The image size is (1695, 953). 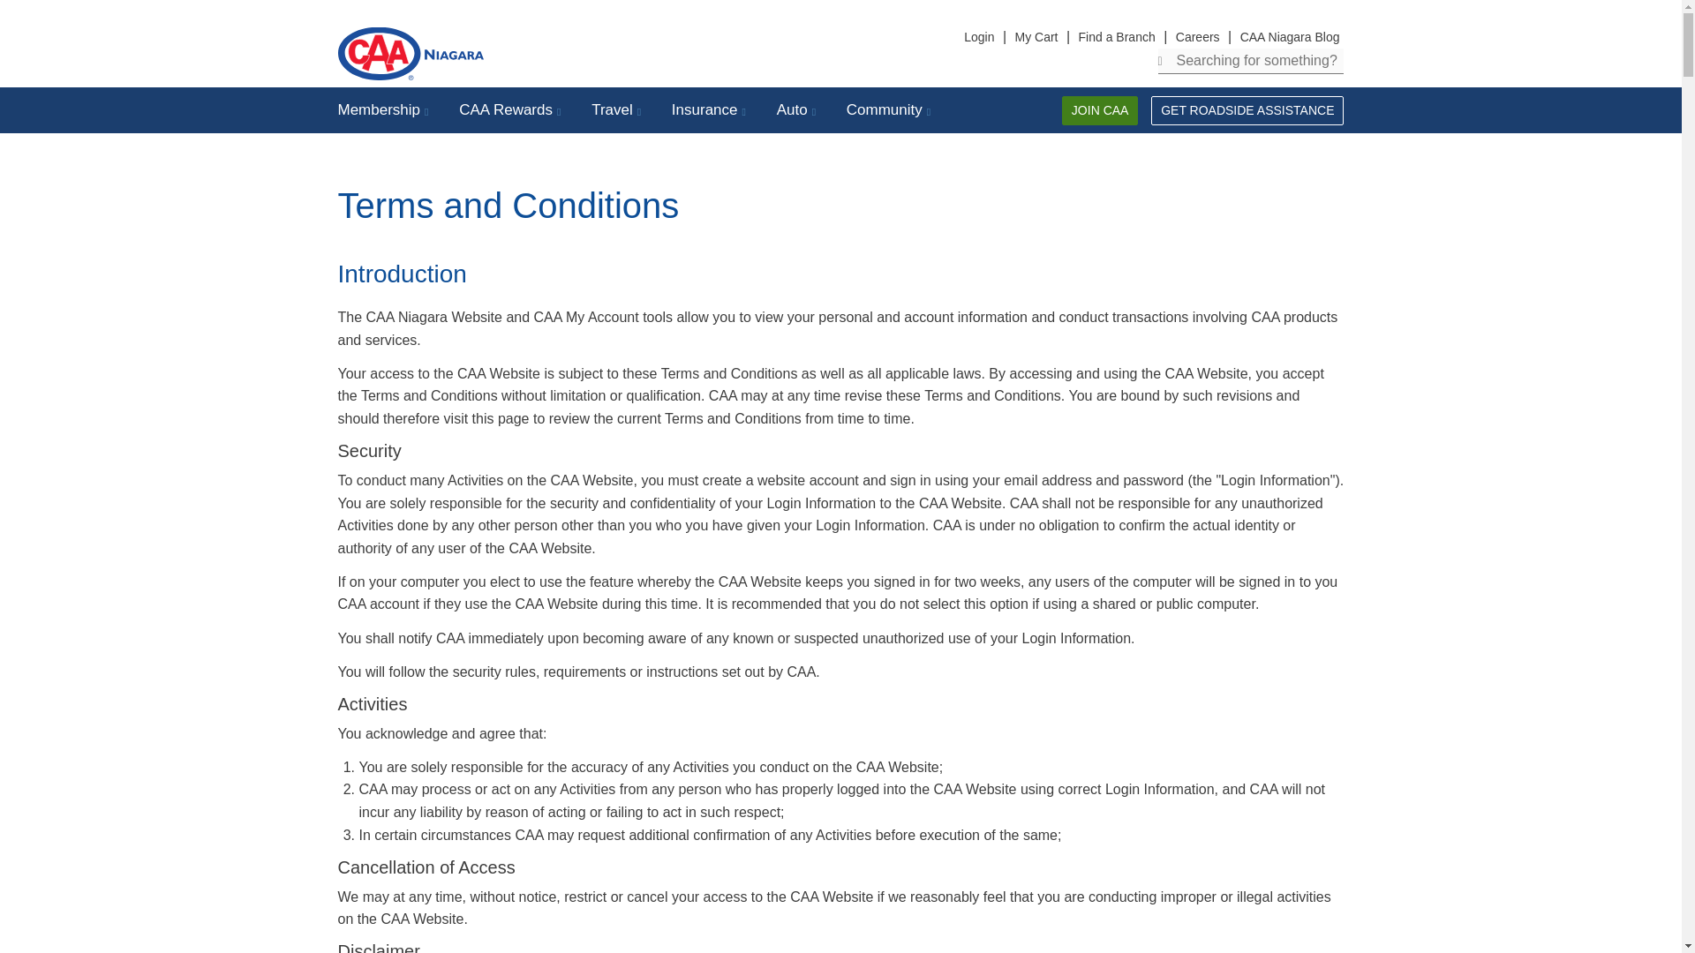 I want to click on Login, so click(x=978, y=37).